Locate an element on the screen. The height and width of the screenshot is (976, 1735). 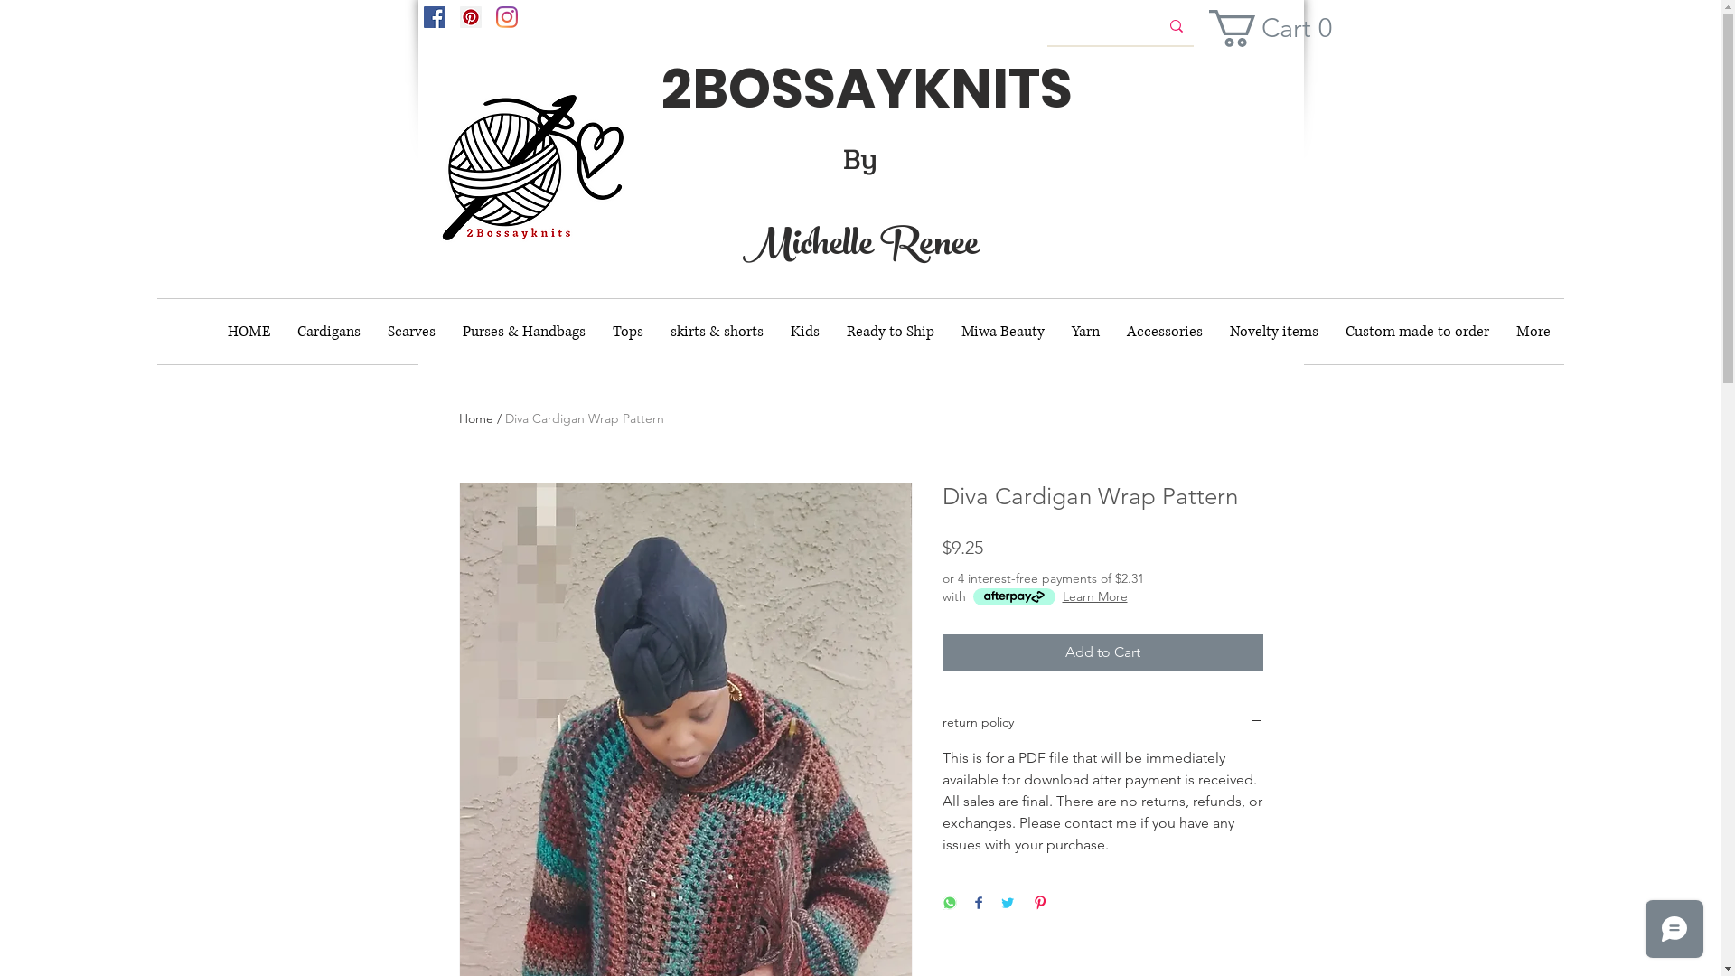
Miwa Beauty is located at coordinates (1003, 332).